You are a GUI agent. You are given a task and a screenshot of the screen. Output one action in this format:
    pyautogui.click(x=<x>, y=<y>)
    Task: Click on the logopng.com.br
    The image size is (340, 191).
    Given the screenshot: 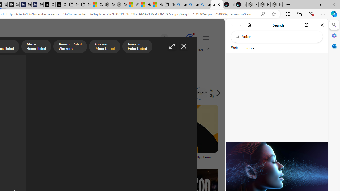 What is the action you would take?
    pyautogui.click(x=26, y=161)
    